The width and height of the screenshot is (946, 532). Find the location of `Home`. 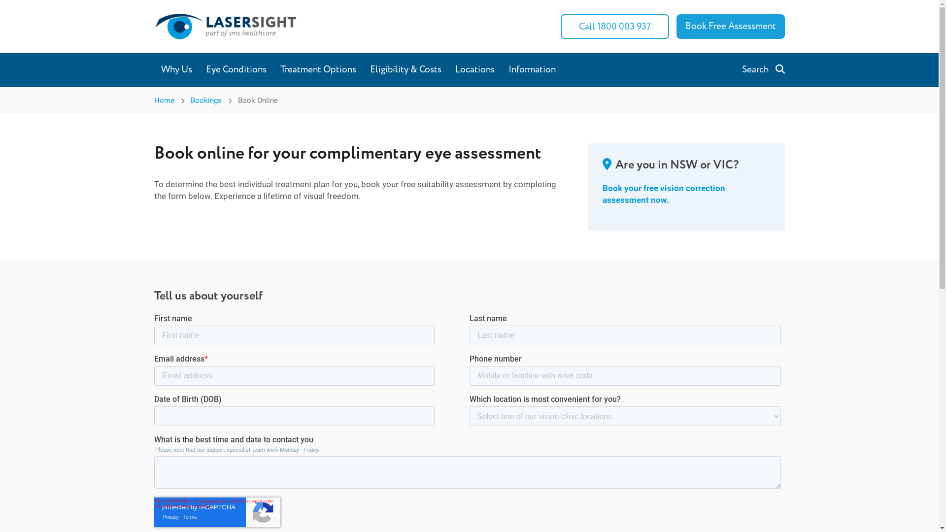

Home is located at coordinates (164, 100).